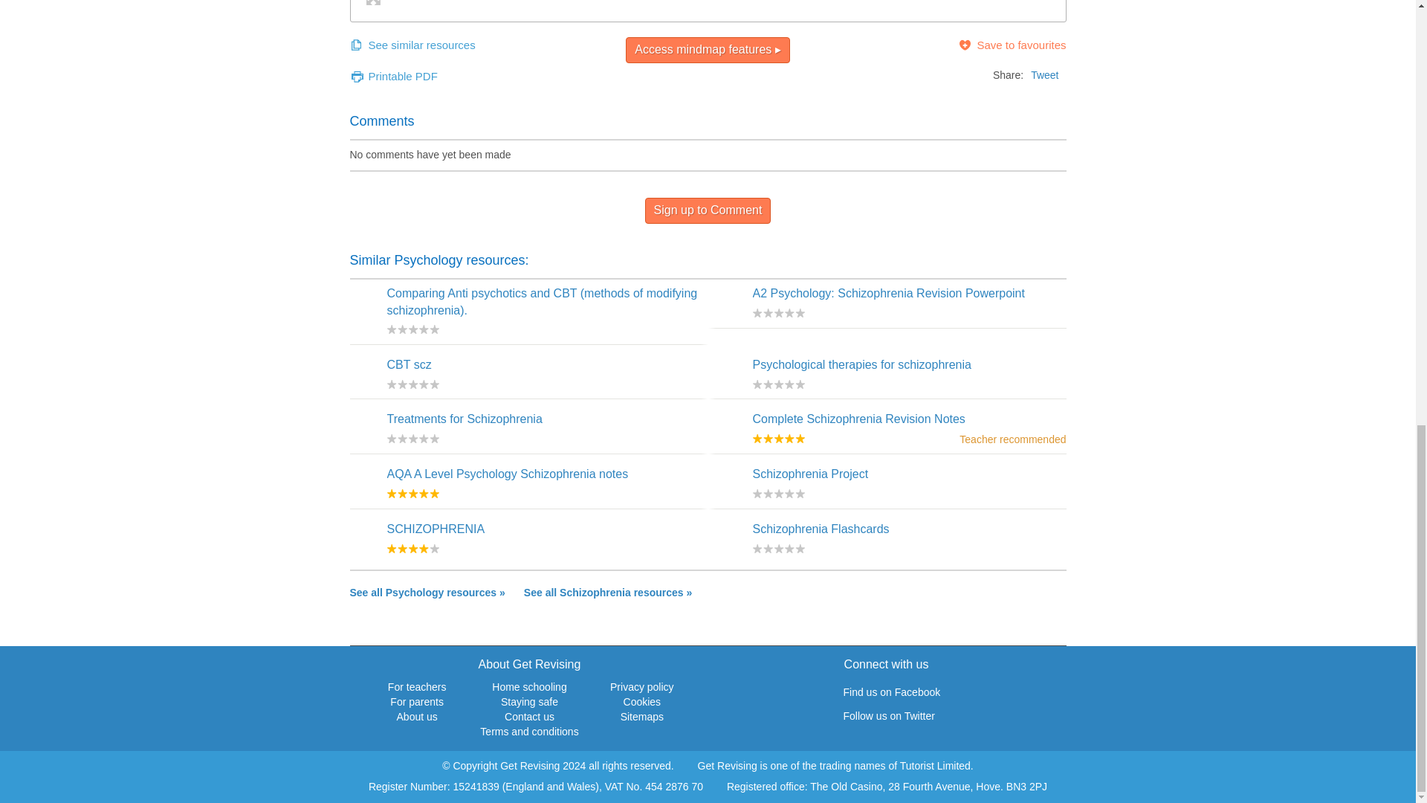 The image size is (1427, 803). What do you see at coordinates (1012, 45) in the screenshot?
I see `Save to favourites` at bounding box center [1012, 45].